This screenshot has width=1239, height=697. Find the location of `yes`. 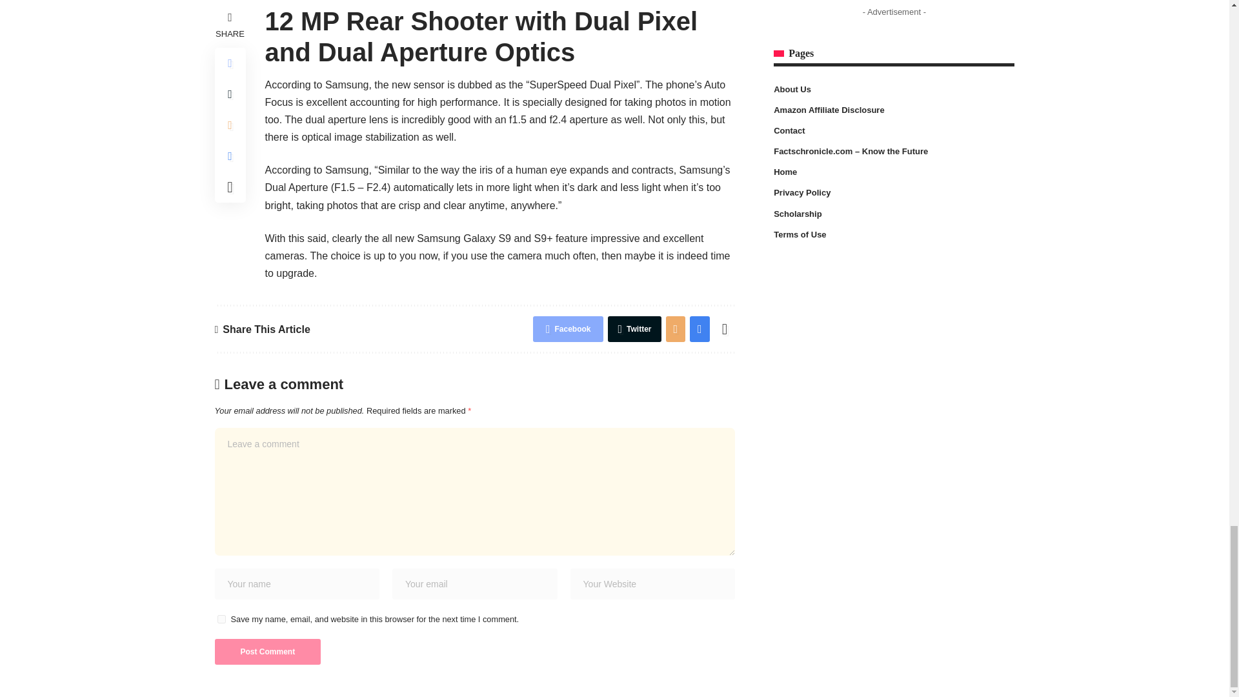

yes is located at coordinates (221, 618).